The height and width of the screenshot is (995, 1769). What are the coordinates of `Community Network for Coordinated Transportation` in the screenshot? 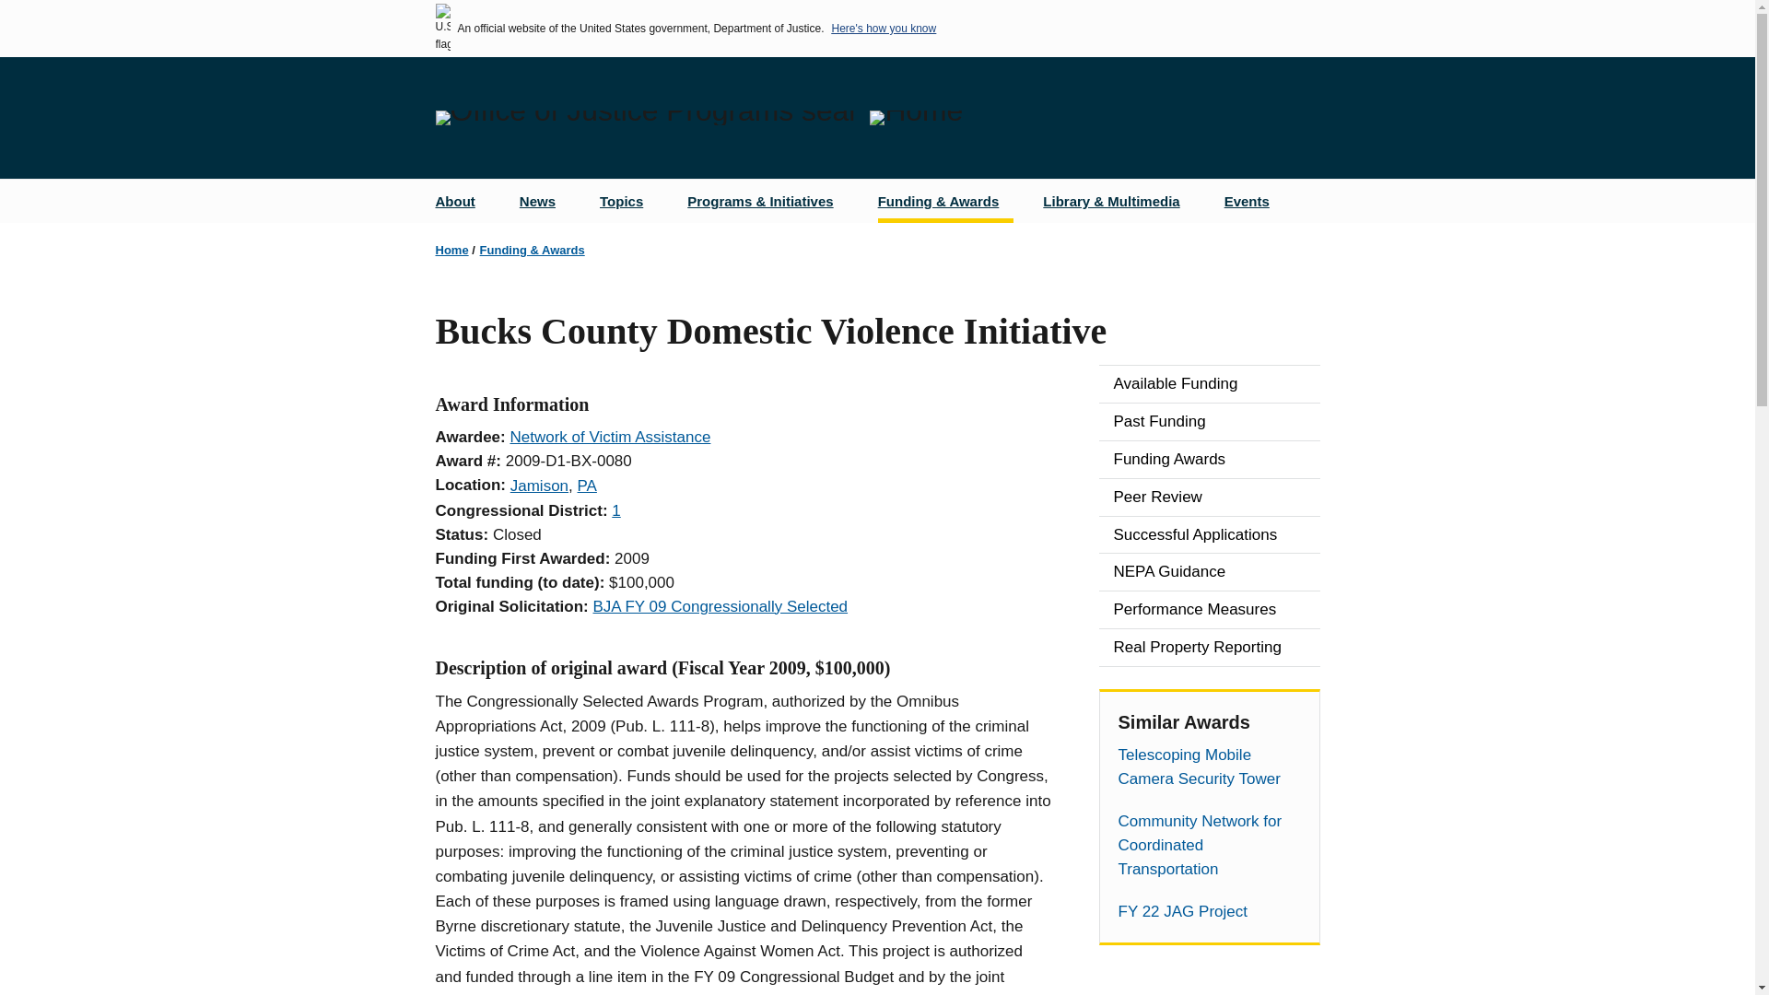 It's located at (1209, 846).